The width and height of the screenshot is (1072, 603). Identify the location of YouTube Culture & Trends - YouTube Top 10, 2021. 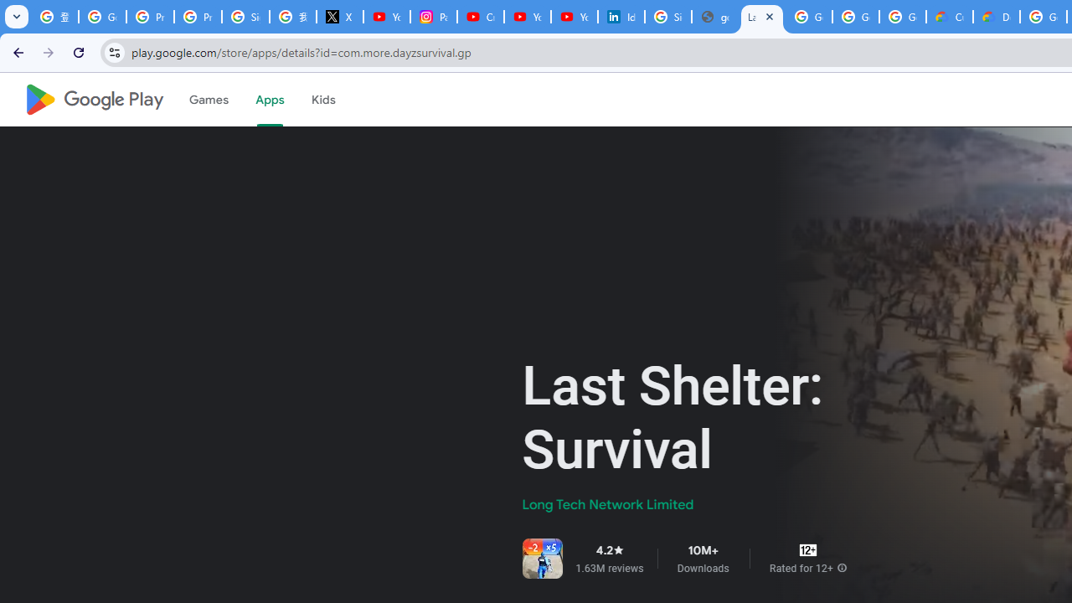
(575, 17).